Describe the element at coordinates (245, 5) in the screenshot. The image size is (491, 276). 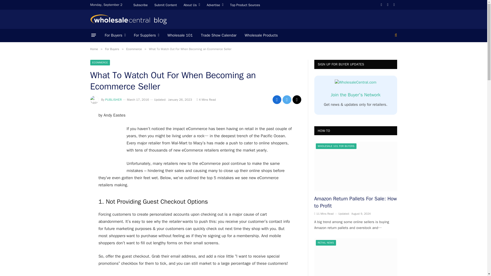
I see `Top Product Sources` at that location.